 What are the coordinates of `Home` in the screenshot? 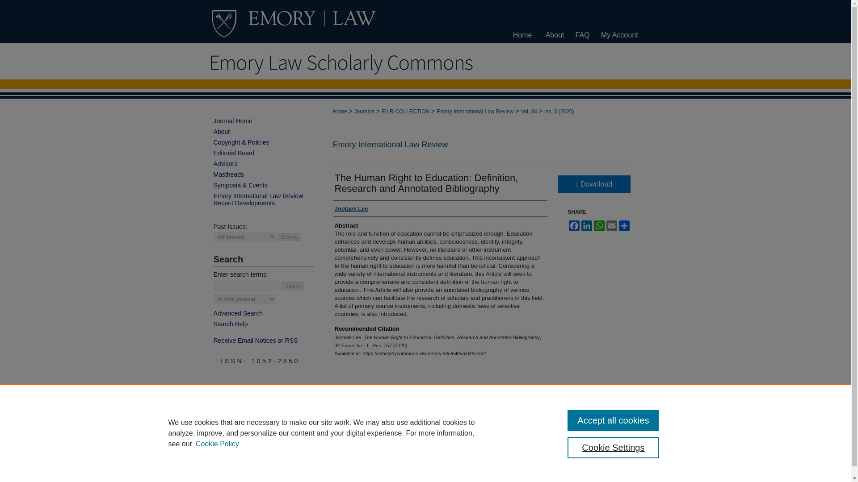 It's located at (340, 112).